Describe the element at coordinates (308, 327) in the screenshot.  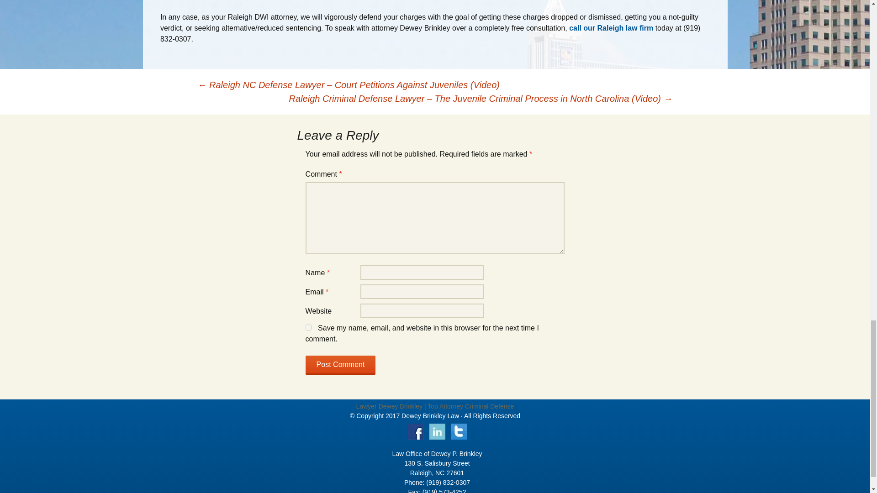
I see `yes` at that location.